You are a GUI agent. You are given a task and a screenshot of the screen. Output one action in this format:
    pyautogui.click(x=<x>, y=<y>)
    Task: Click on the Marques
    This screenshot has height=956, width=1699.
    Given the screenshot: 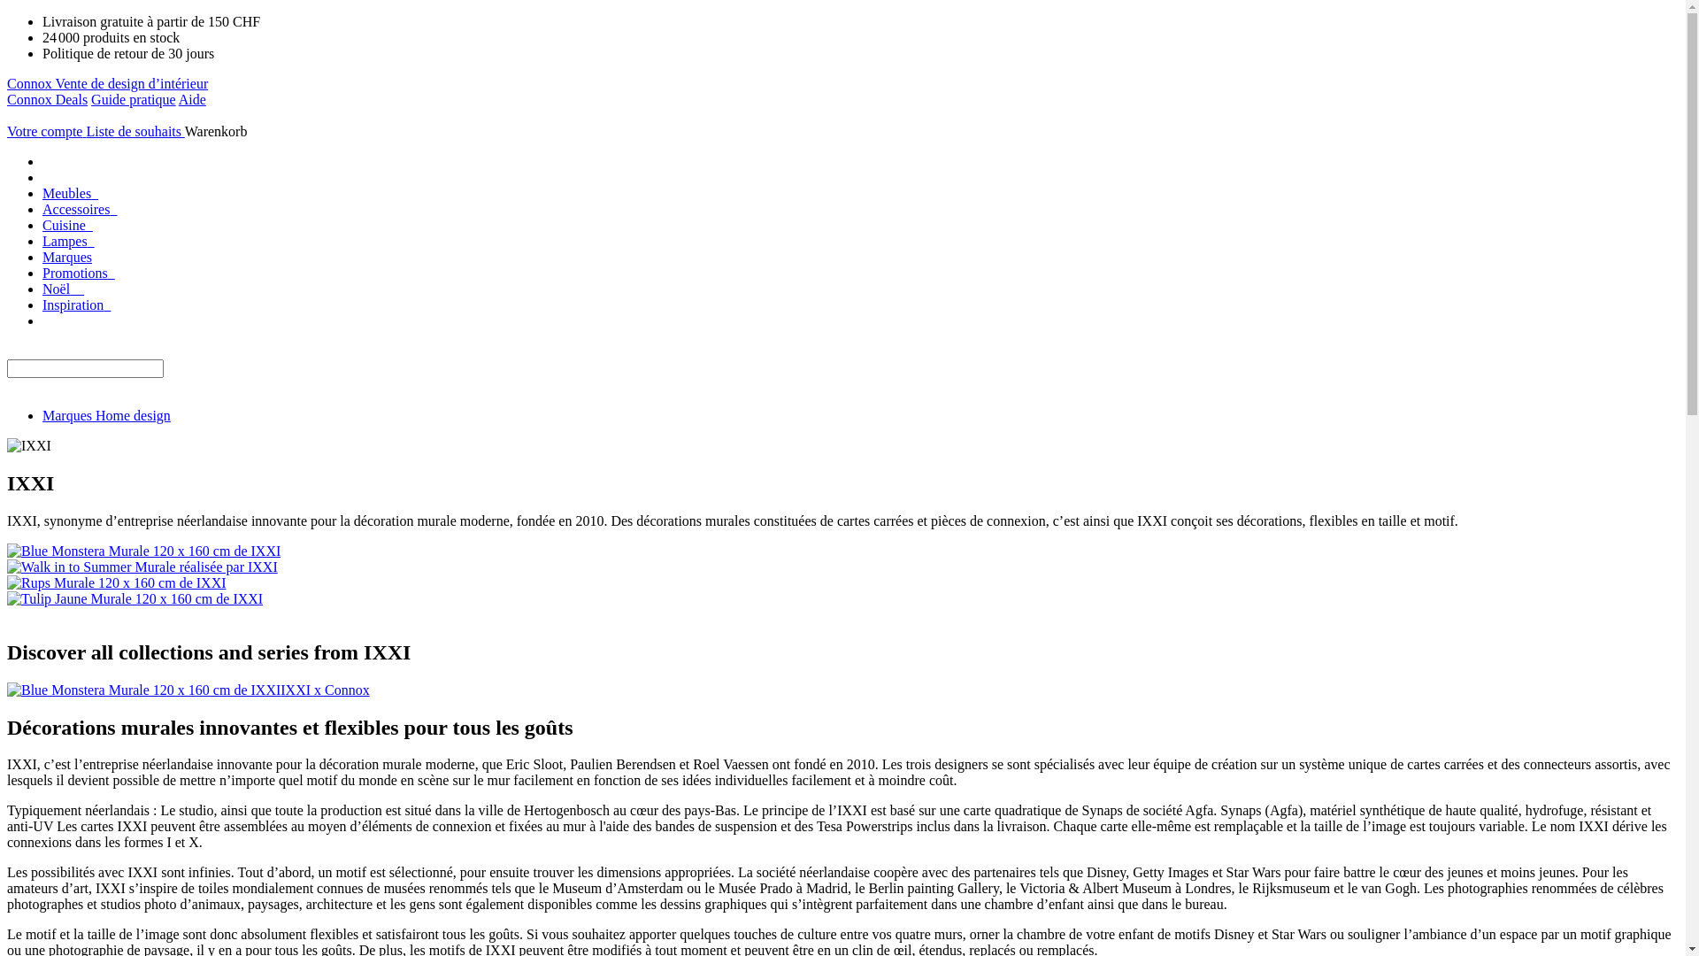 What is the action you would take?
    pyautogui.click(x=67, y=257)
    